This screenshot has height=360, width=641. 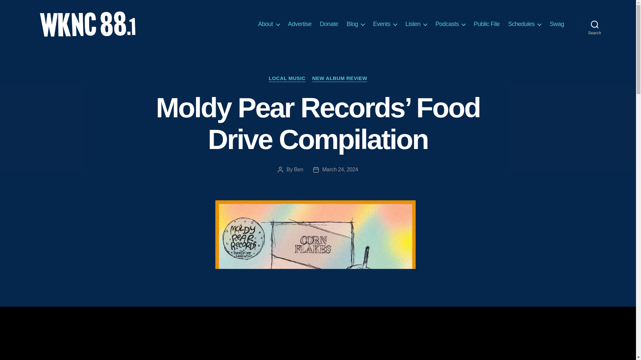 What do you see at coordinates (416, 24) in the screenshot?
I see `Listen` at bounding box center [416, 24].